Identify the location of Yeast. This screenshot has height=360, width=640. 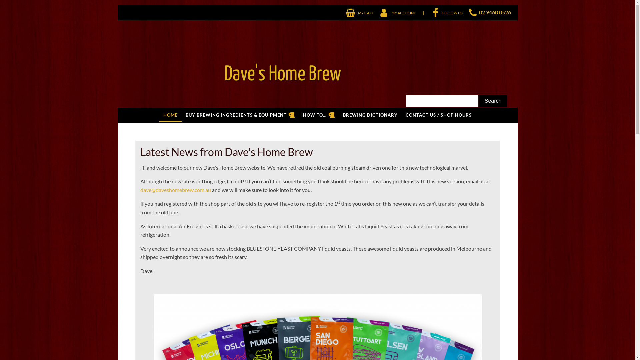
(386, 226).